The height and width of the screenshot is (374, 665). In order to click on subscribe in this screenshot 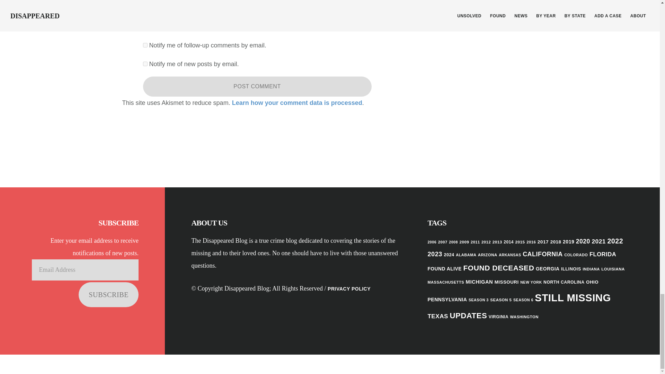, I will do `click(145, 45)`.